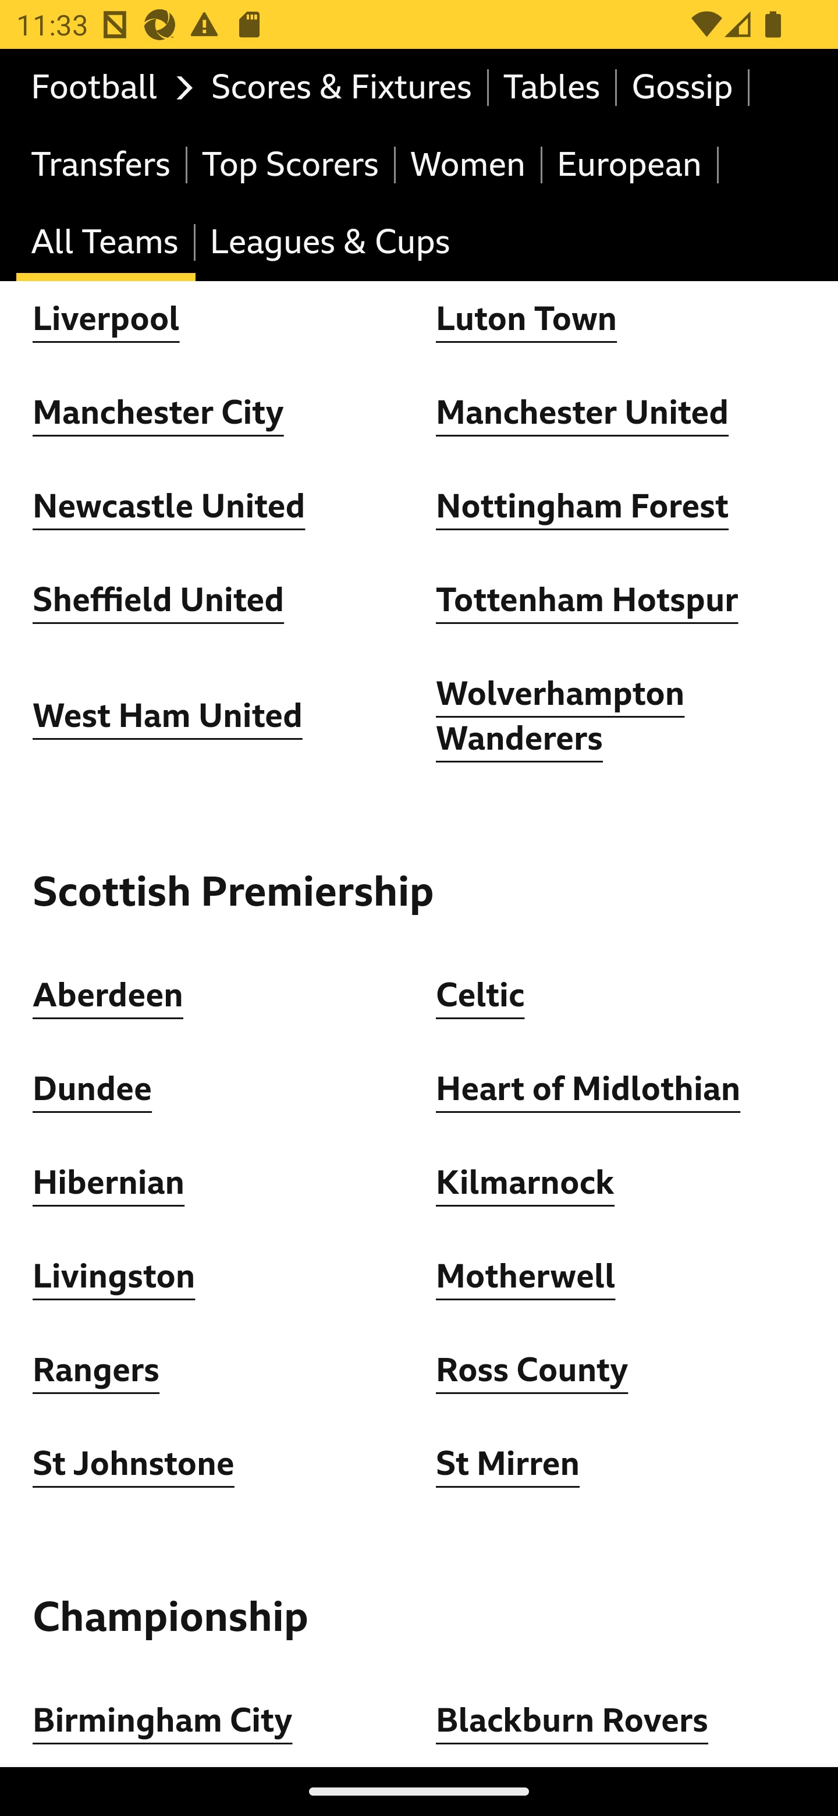 The image size is (838, 1816). I want to click on St Mirren, so click(507, 1464).